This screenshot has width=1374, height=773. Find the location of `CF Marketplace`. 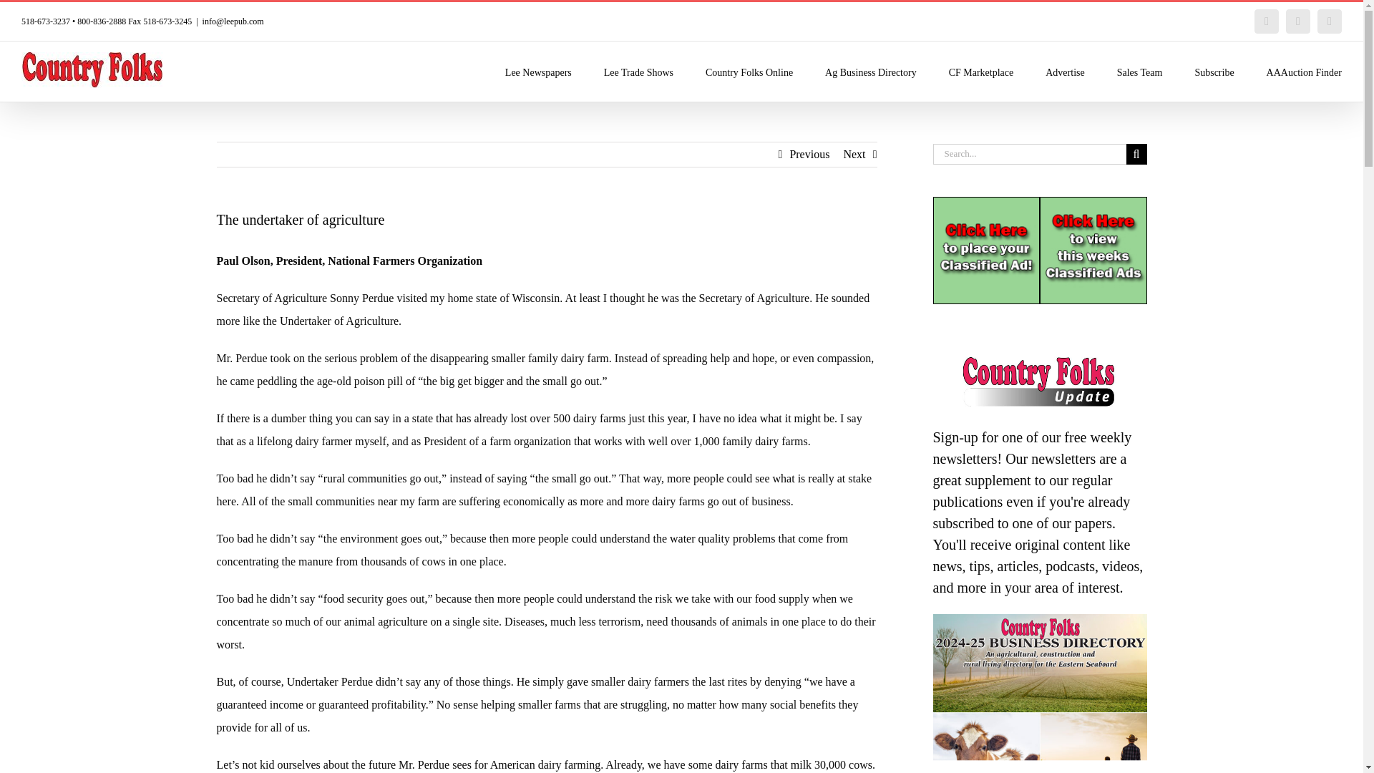

CF Marketplace is located at coordinates (981, 72).